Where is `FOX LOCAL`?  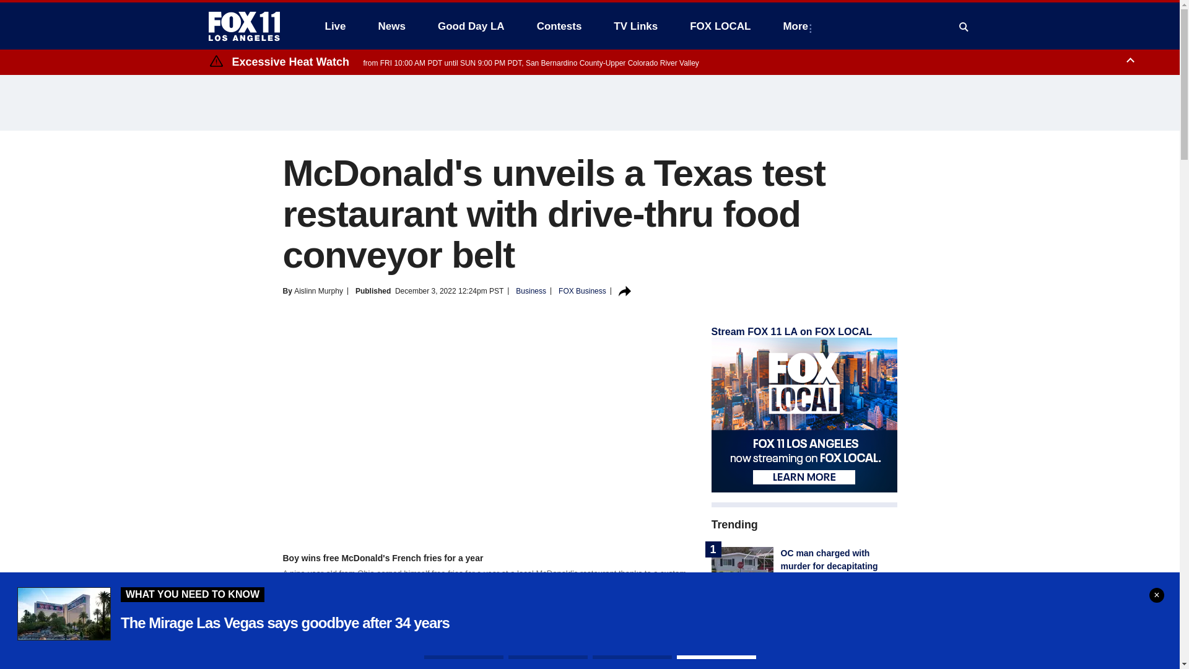
FOX LOCAL is located at coordinates (720, 26).